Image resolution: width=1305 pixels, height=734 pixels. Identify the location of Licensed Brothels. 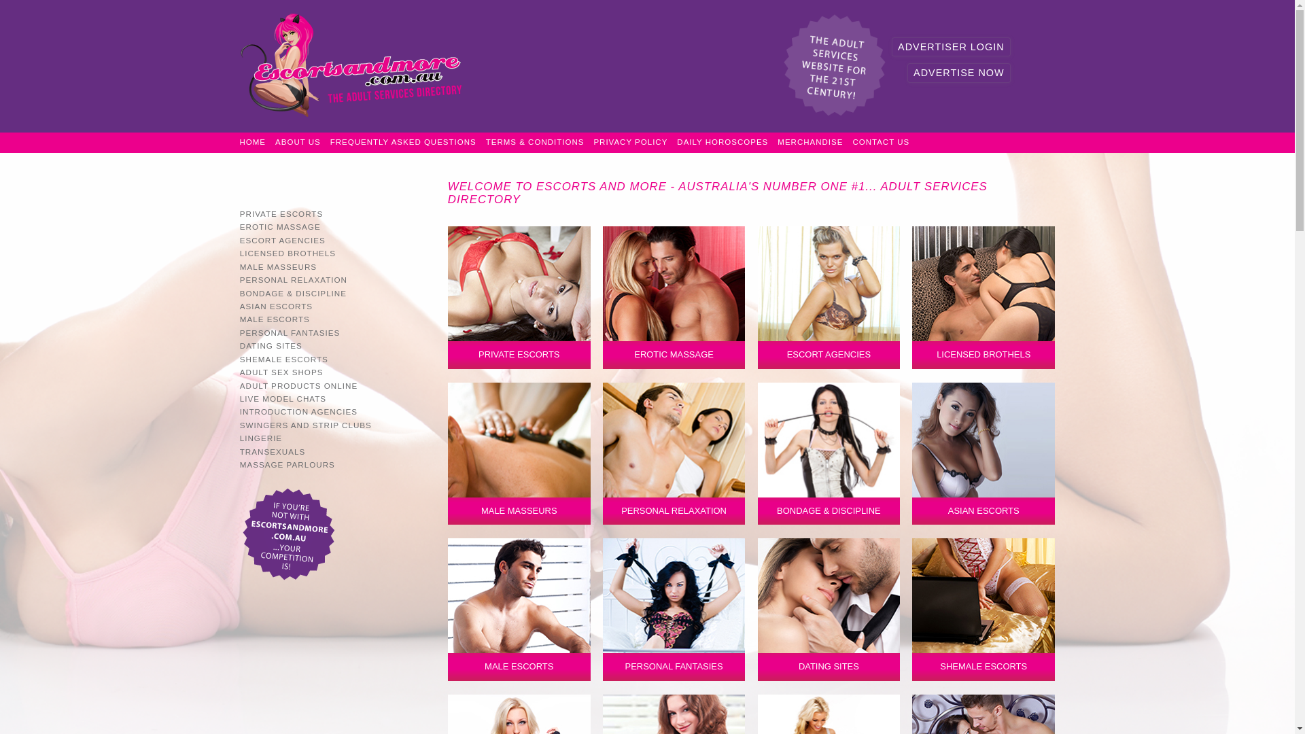
(984, 298).